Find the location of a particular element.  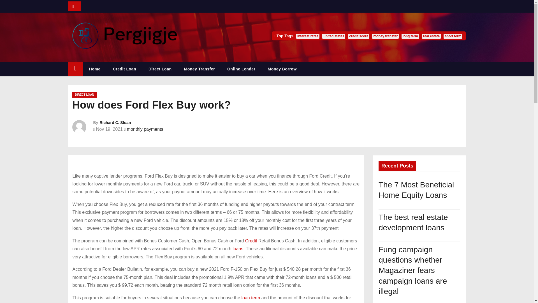

long term is located at coordinates (410, 36).